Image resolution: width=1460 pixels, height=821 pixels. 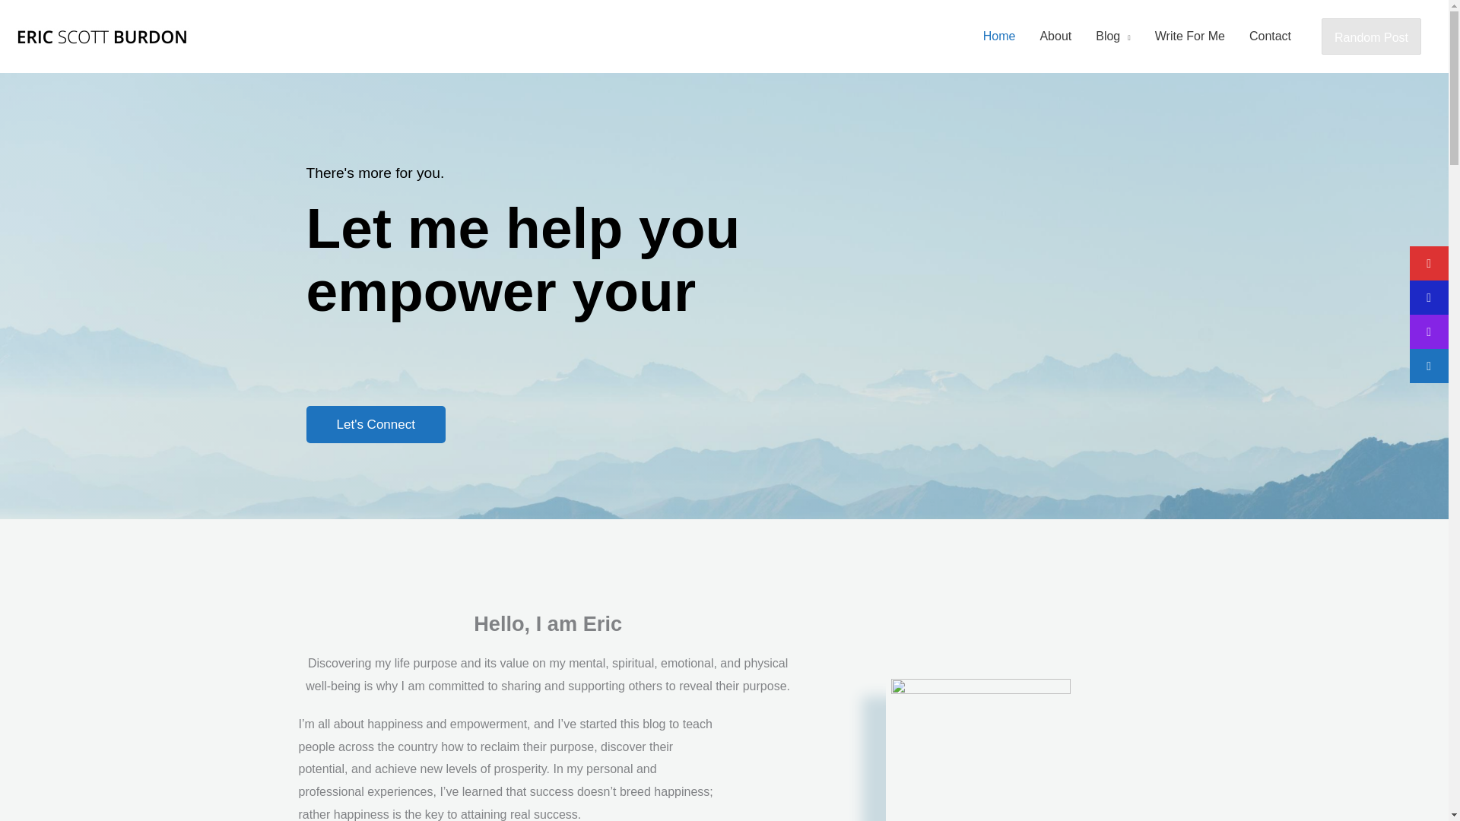 I want to click on Blog, so click(x=1113, y=36).